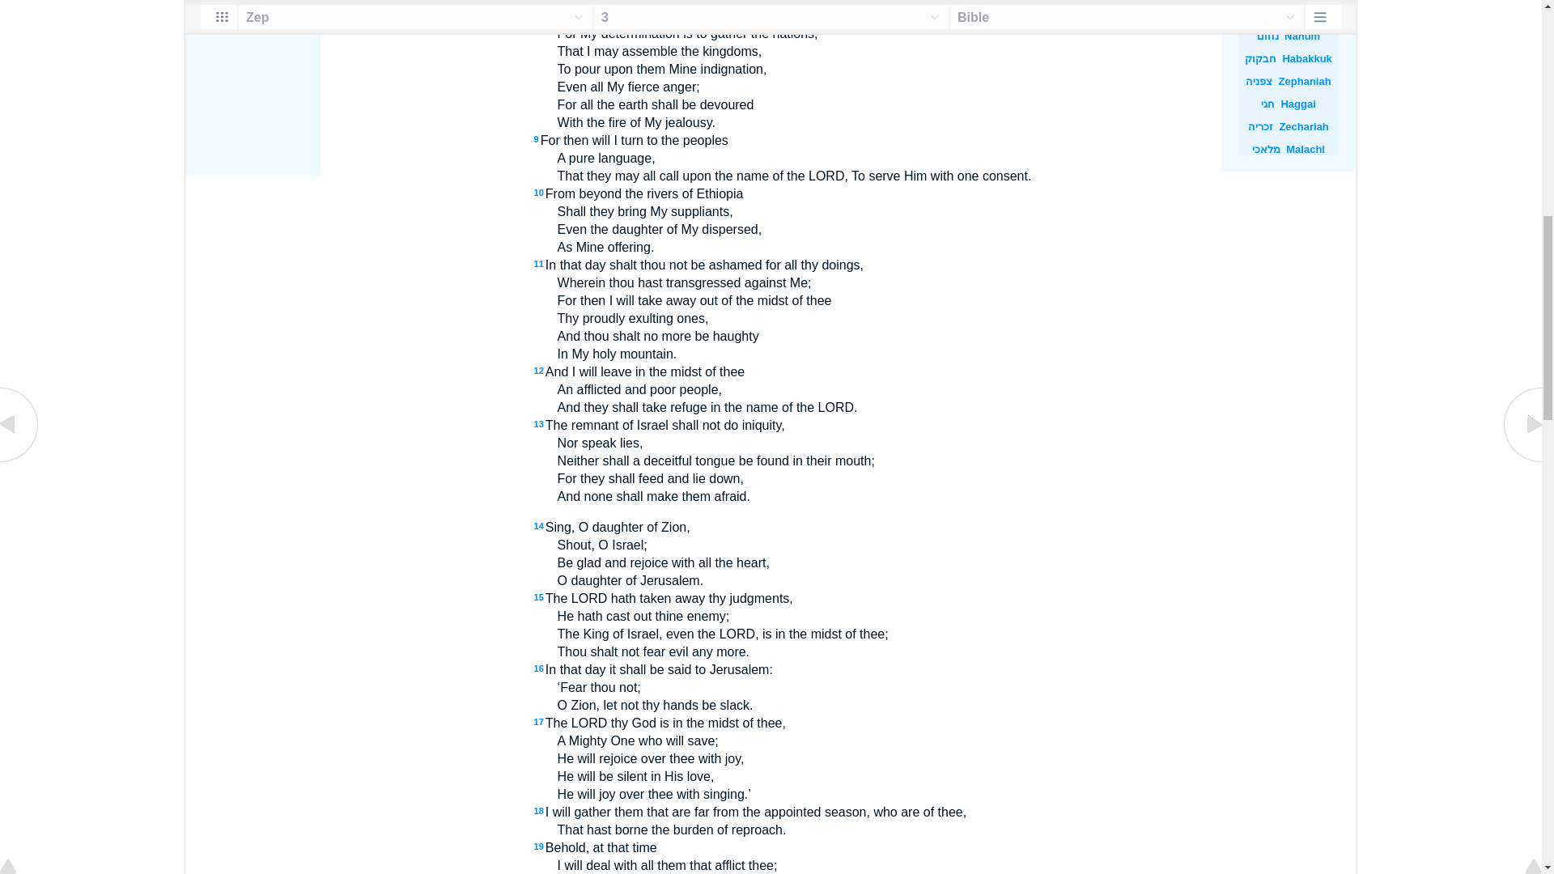  What do you see at coordinates (539, 263) in the screenshot?
I see `11` at bounding box center [539, 263].